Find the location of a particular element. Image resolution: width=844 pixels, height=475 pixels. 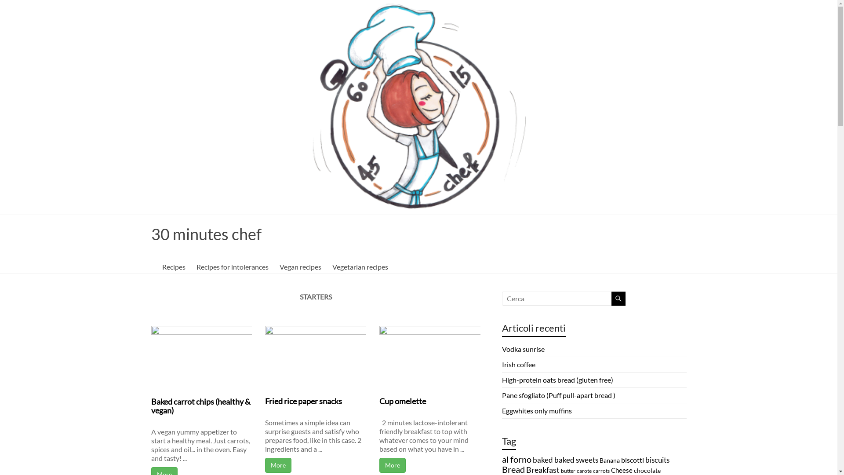

Vegan recipes is located at coordinates (301, 267).